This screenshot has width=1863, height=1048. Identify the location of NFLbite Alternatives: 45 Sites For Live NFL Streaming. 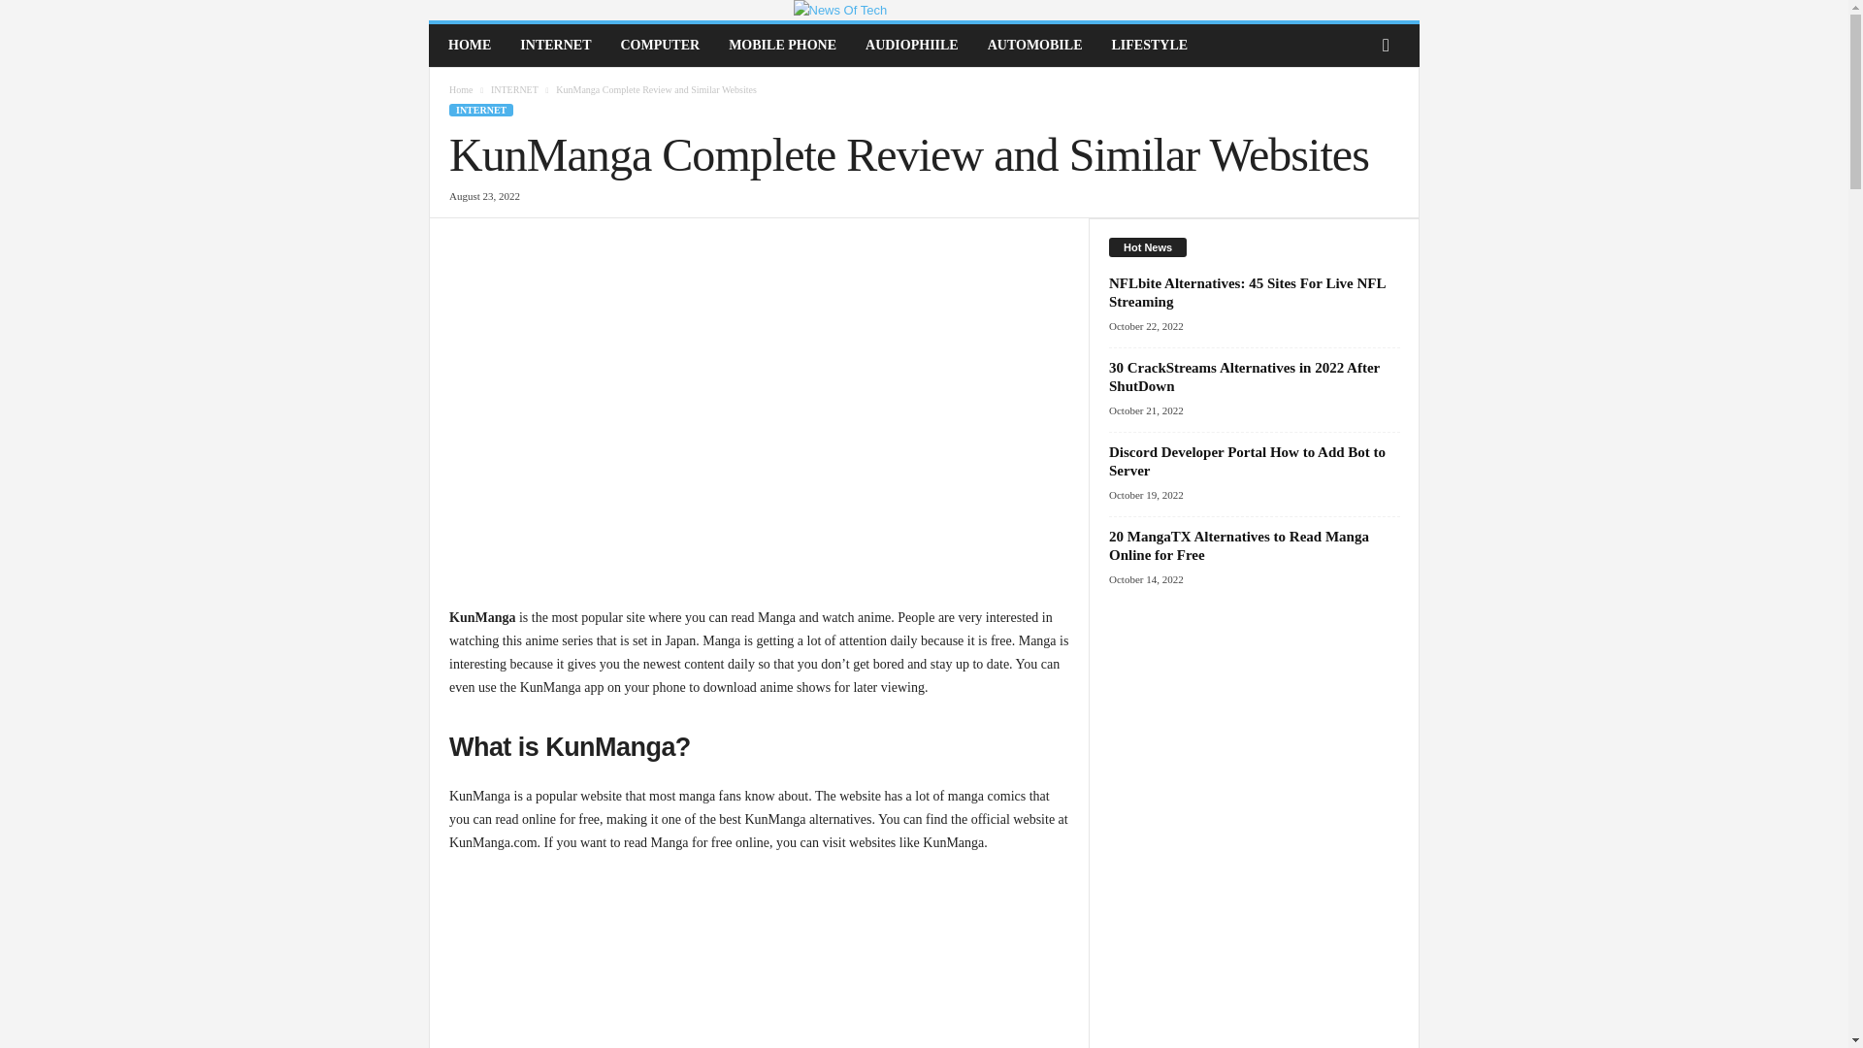
(1247, 292).